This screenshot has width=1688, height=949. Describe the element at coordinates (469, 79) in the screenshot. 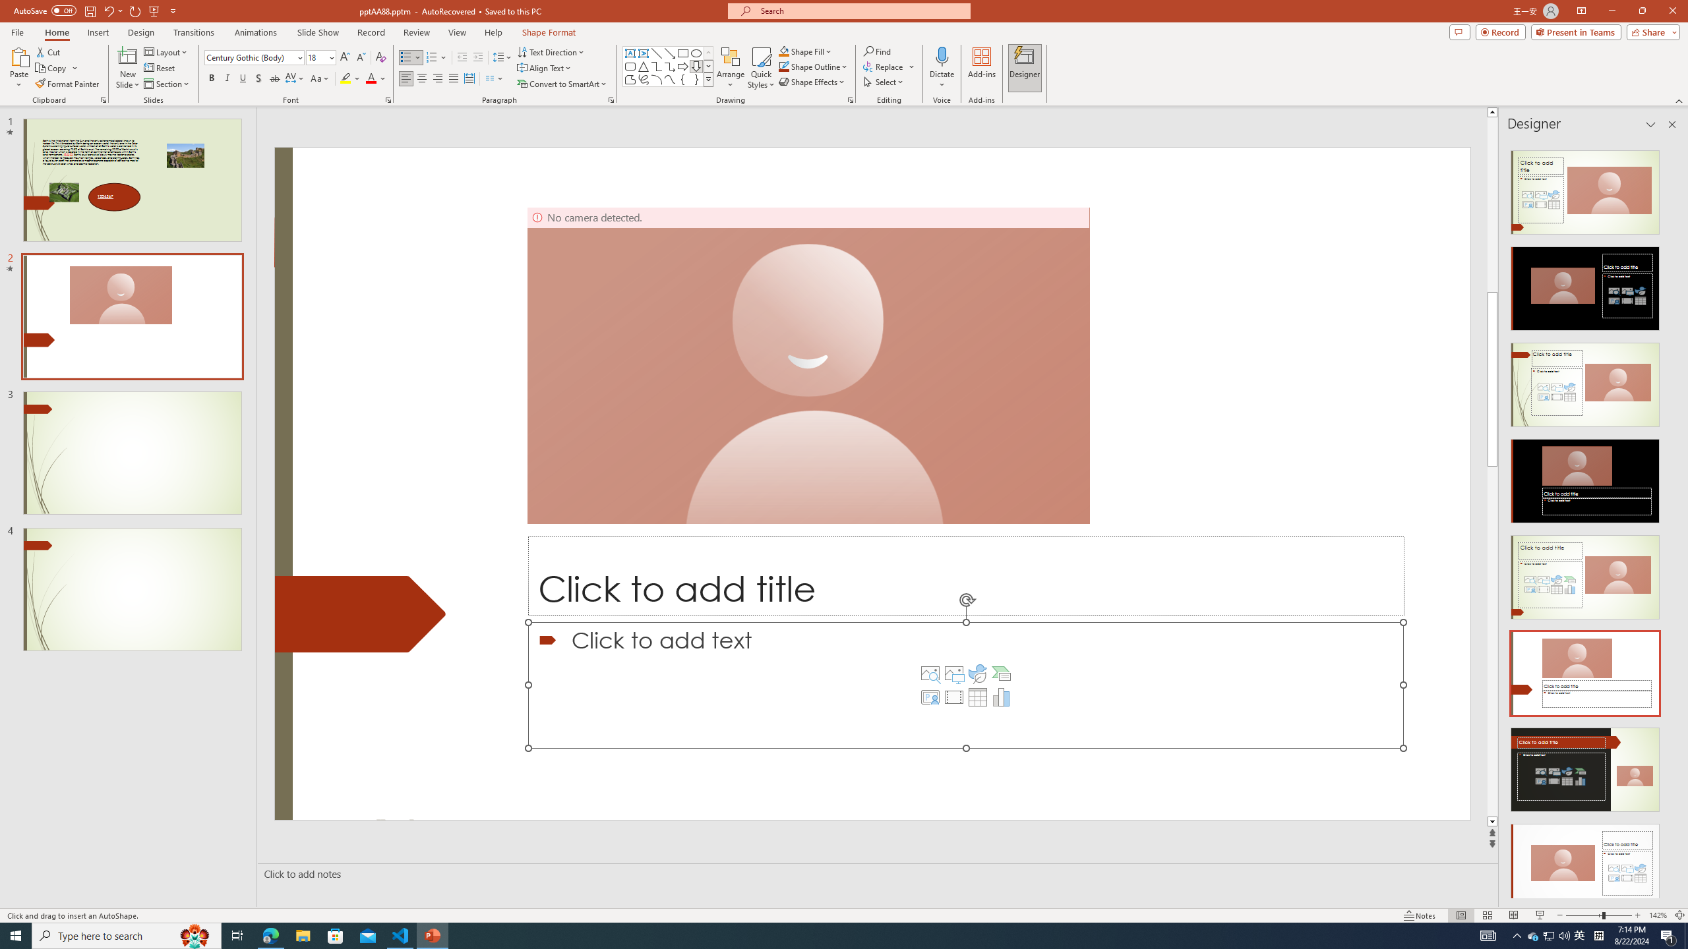

I see `Distributed` at that location.